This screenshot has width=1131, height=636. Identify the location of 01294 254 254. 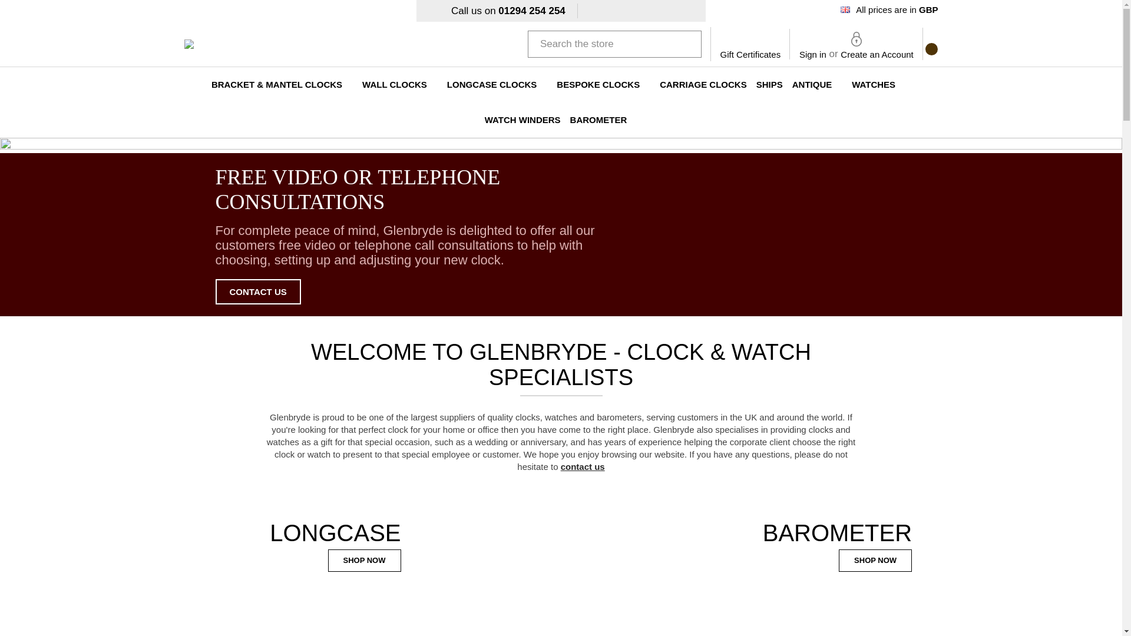
(531, 11).